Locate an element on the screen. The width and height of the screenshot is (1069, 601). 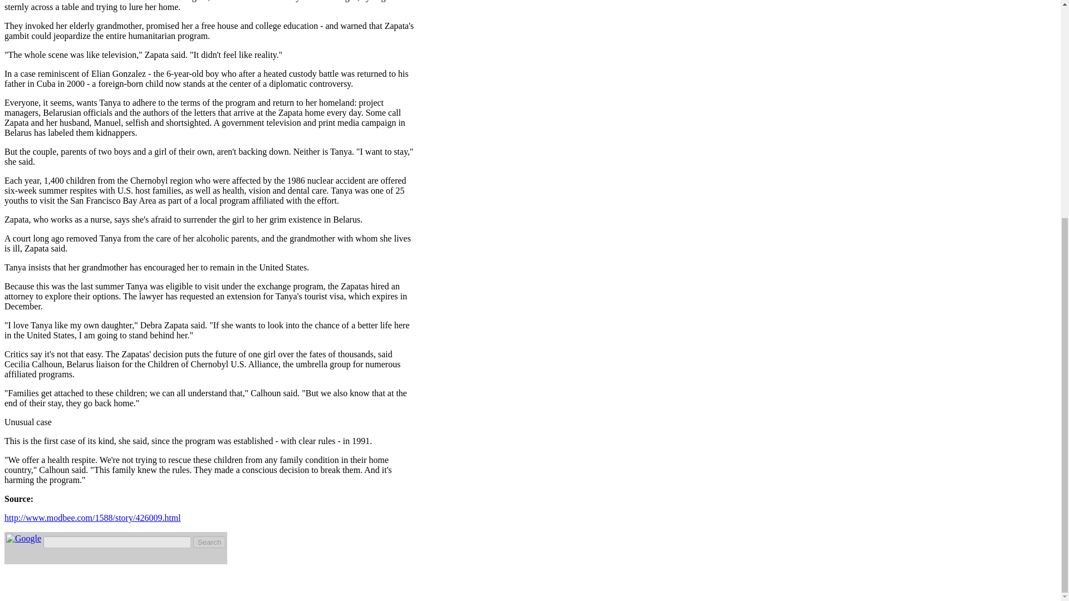
Search is located at coordinates (209, 542).